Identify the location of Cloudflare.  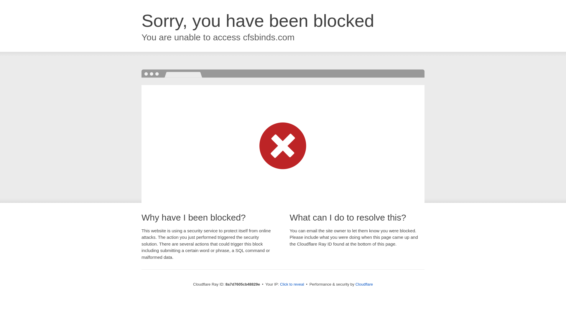
(364, 284).